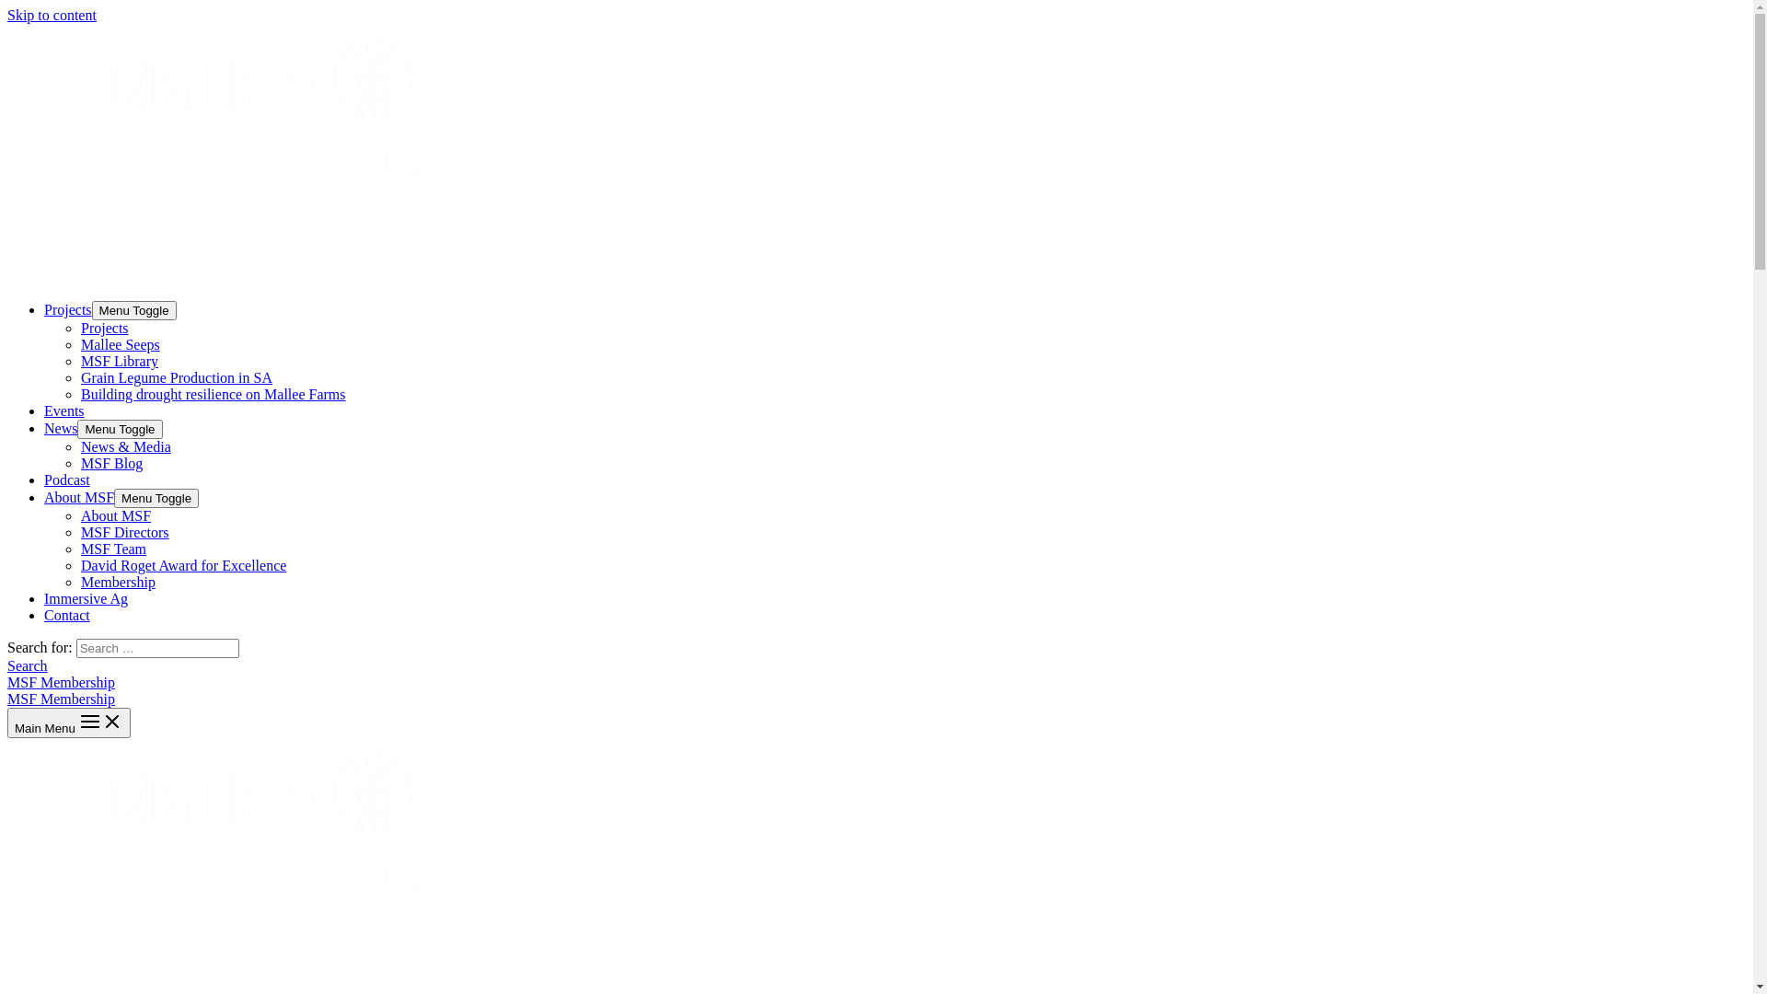 This screenshot has height=994, width=1767. I want to click on Building drought resilience on Mallee Farms, so click(214, 394).